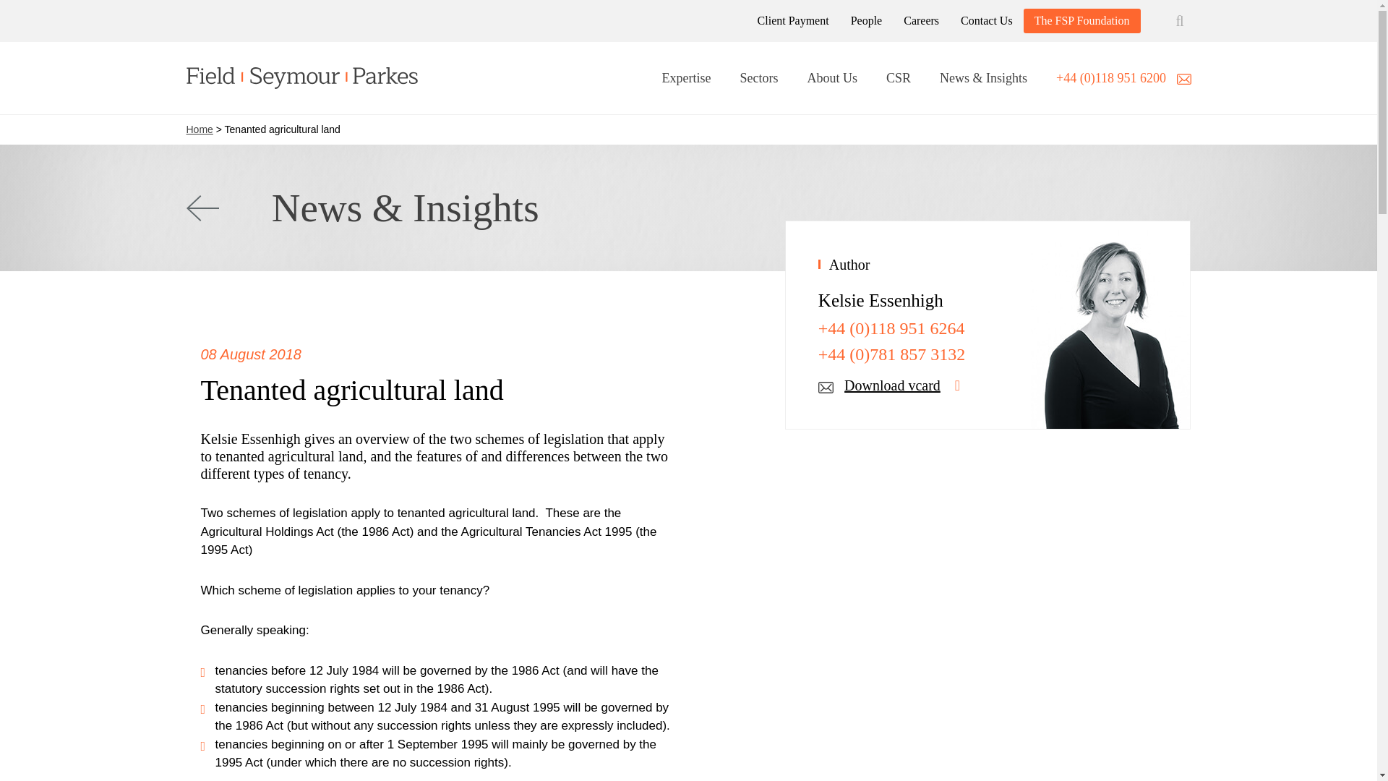 The width and height of the screenshot is (1388, 781). I want to click on The FSP Foundation, so click(1081, 21).